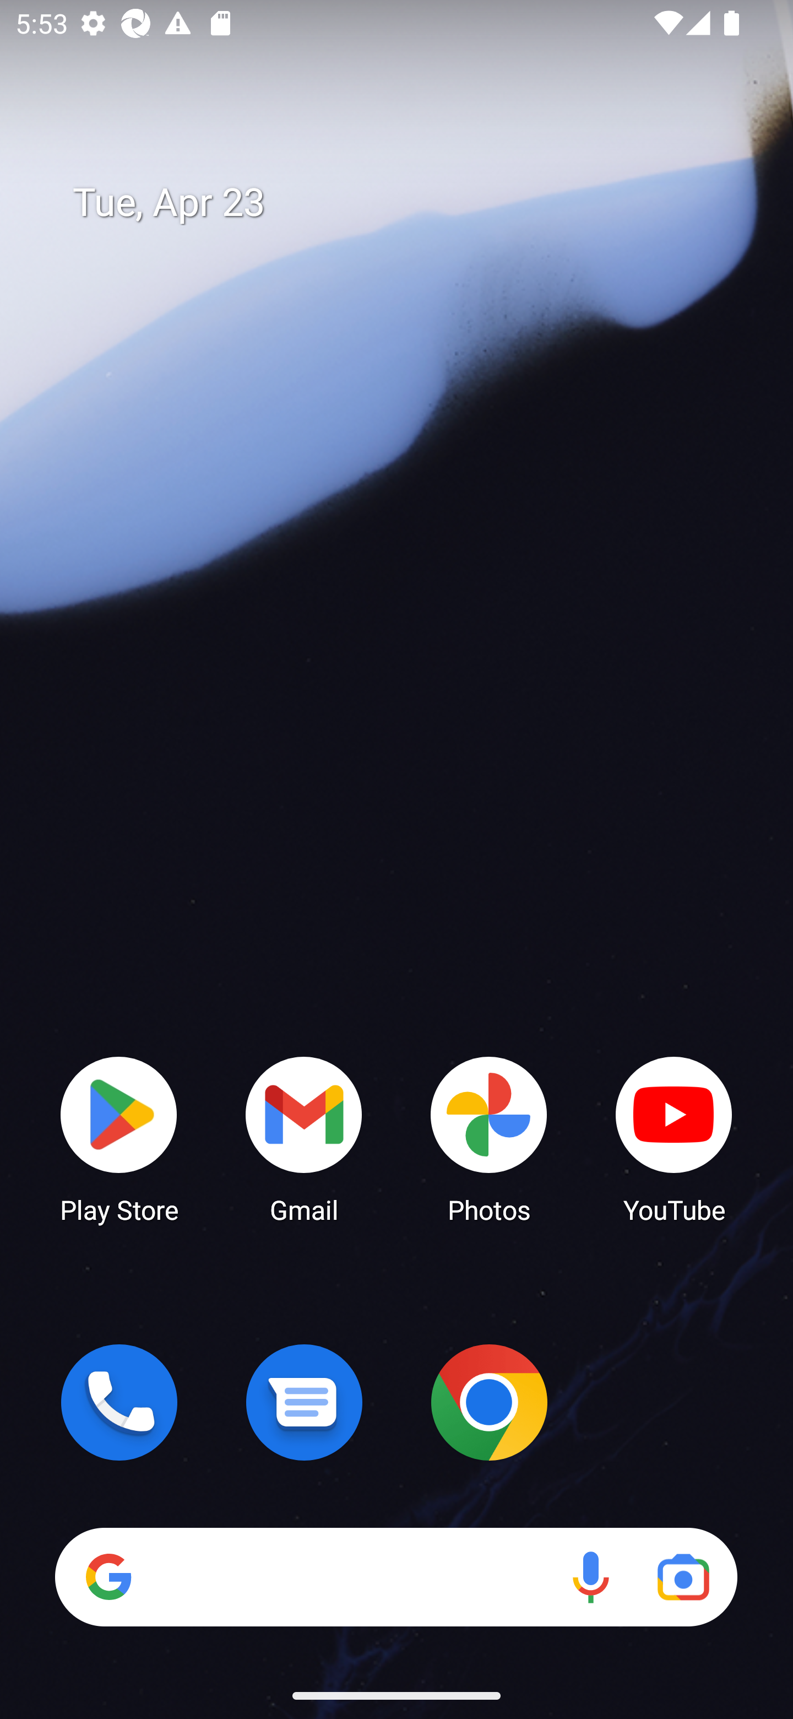 Image resolution: width=793 pixels, height=1719 pixels. I want to click on Tue, Apr 23, so click(412, 203).